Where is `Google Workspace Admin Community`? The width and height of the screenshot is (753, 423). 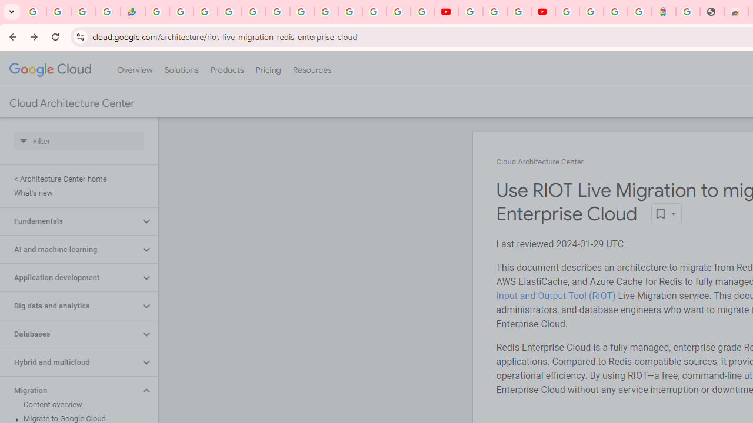 Google Workspace Admin Community is located at coordinates (34, 12).